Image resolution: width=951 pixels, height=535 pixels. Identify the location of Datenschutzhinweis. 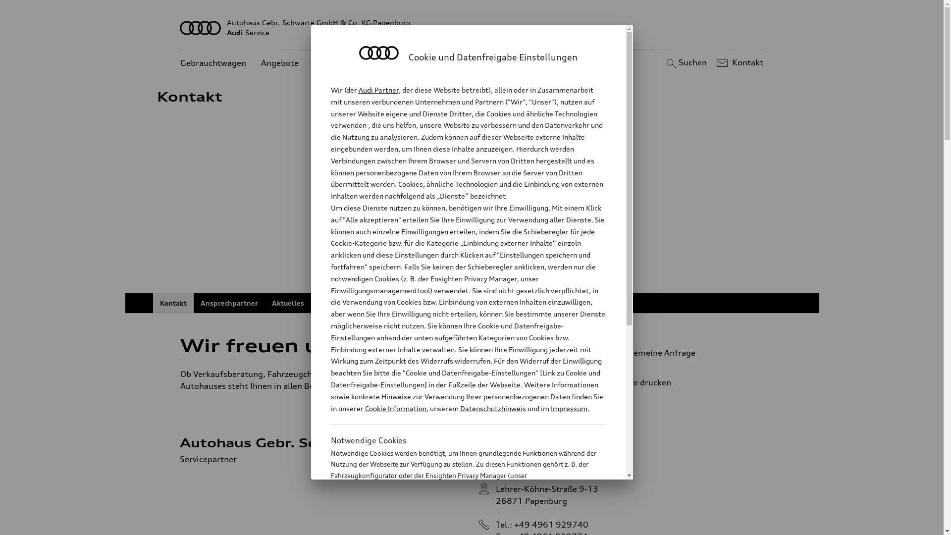
(492, 408).